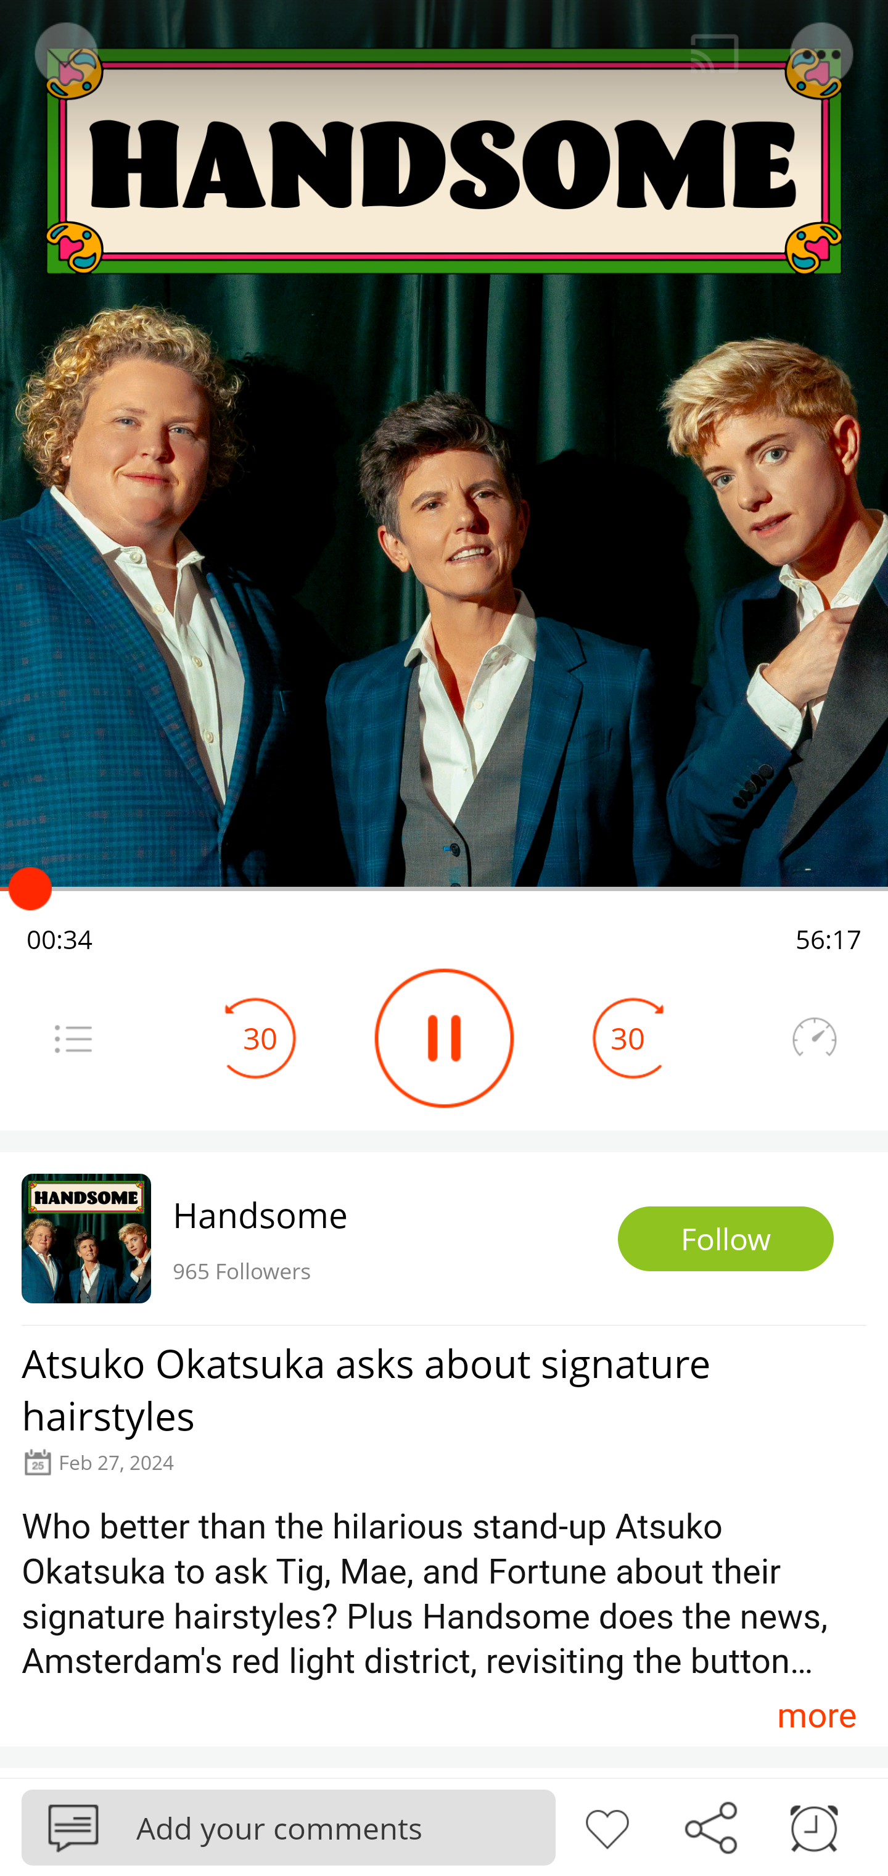 Image resolution: width=888 pixels, height=1876 pixels. Describe the element at coordinates (289, 1827) in the screenshot. I see `Podbean Add your comments` at that location.